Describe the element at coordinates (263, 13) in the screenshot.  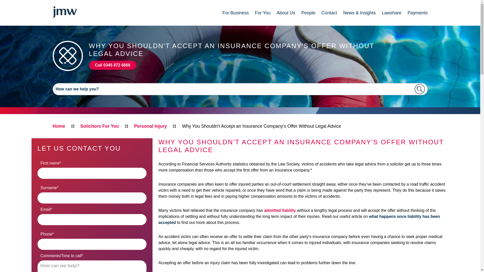
I see `For You` at that location.